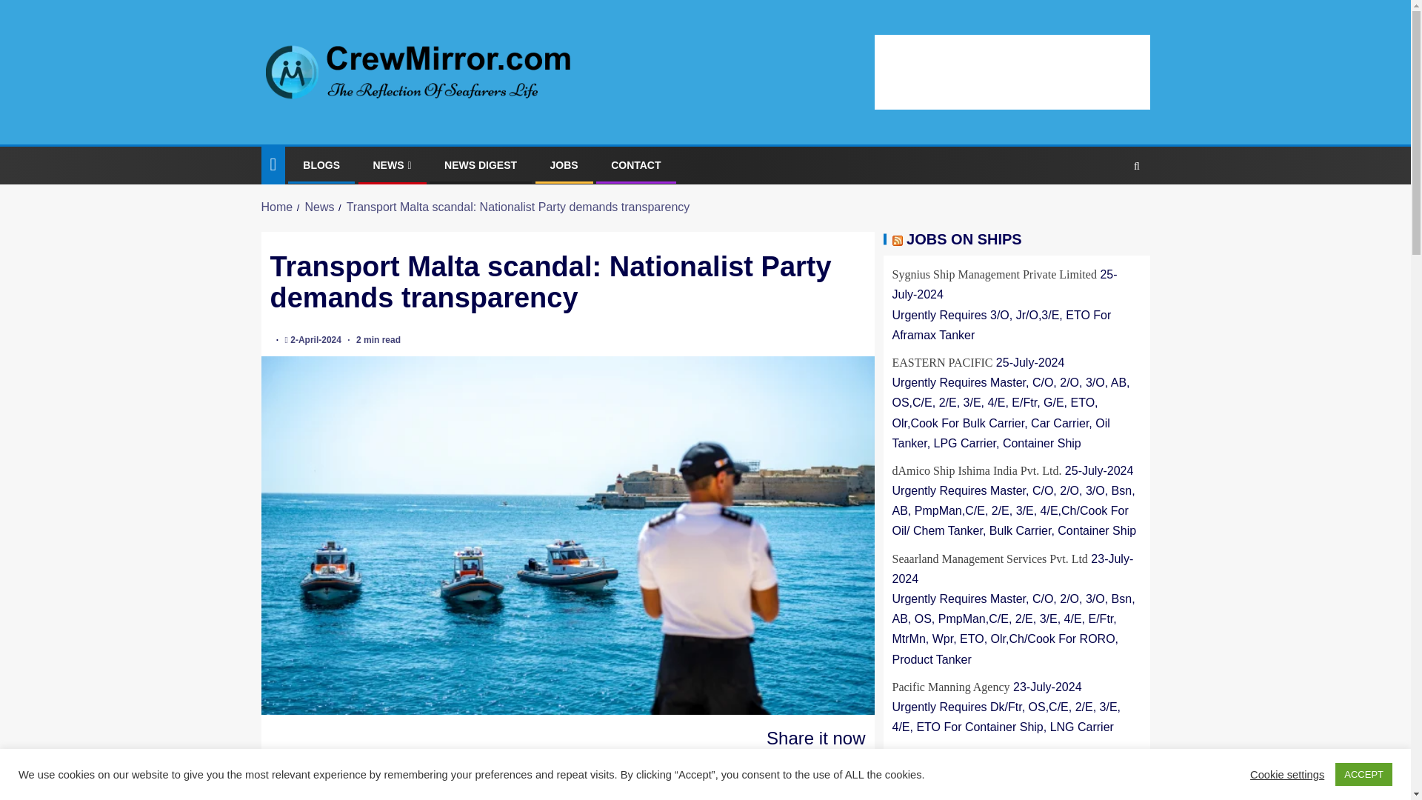  Describe the element at coordinates (276, 207) in the screenshot. I see `Home` at that location.